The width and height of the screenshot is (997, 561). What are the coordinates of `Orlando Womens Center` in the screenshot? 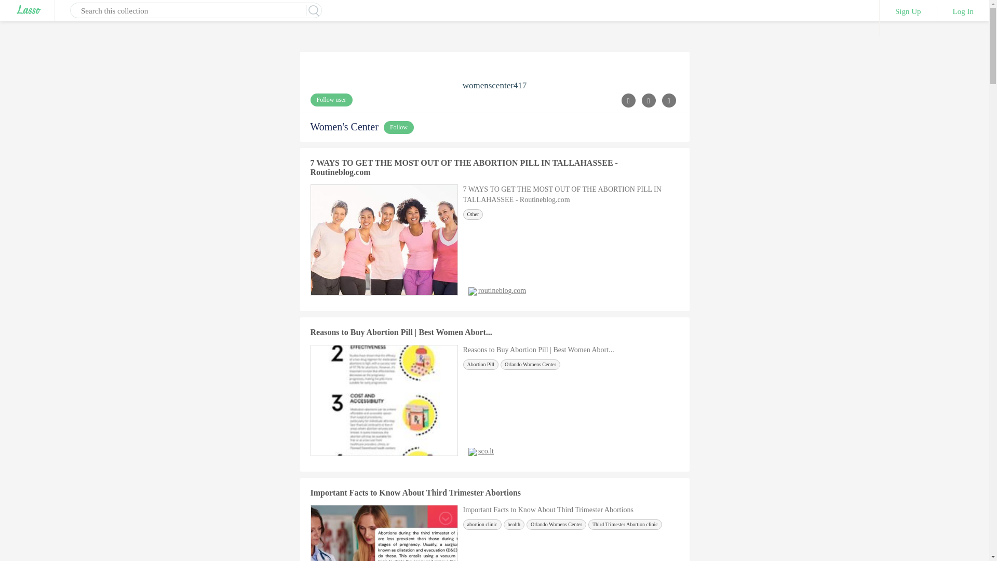 It's located at (530, 365).